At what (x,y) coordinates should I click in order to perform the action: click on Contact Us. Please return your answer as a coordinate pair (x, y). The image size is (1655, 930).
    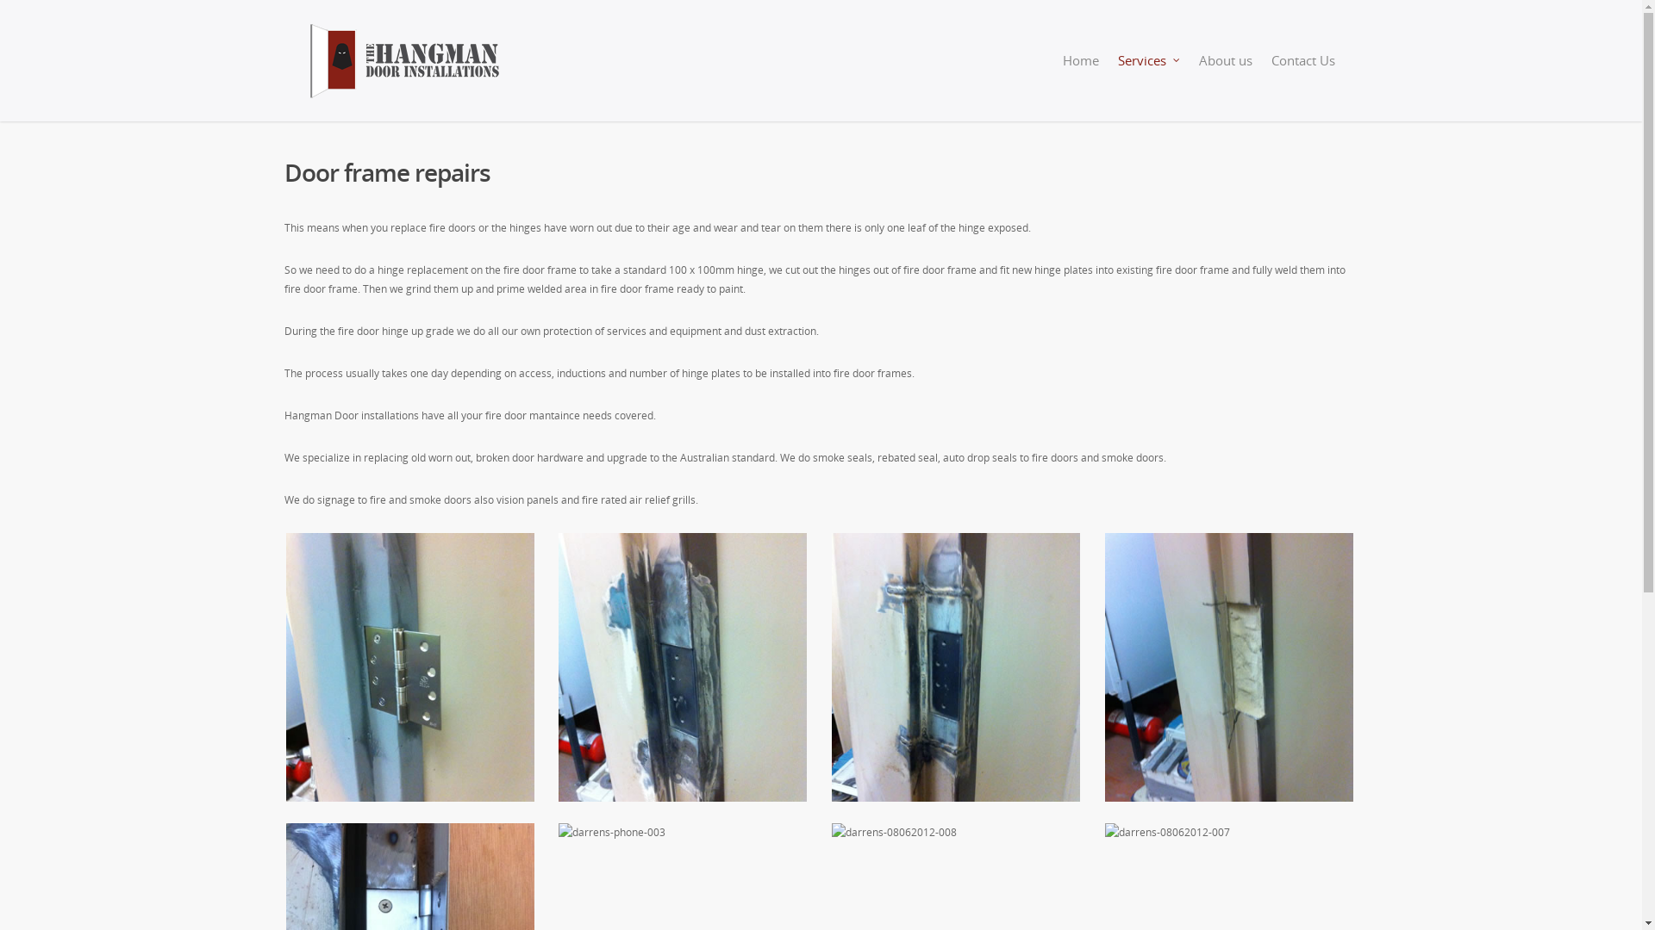
    Looking at the image, I should click on (1303, 72).